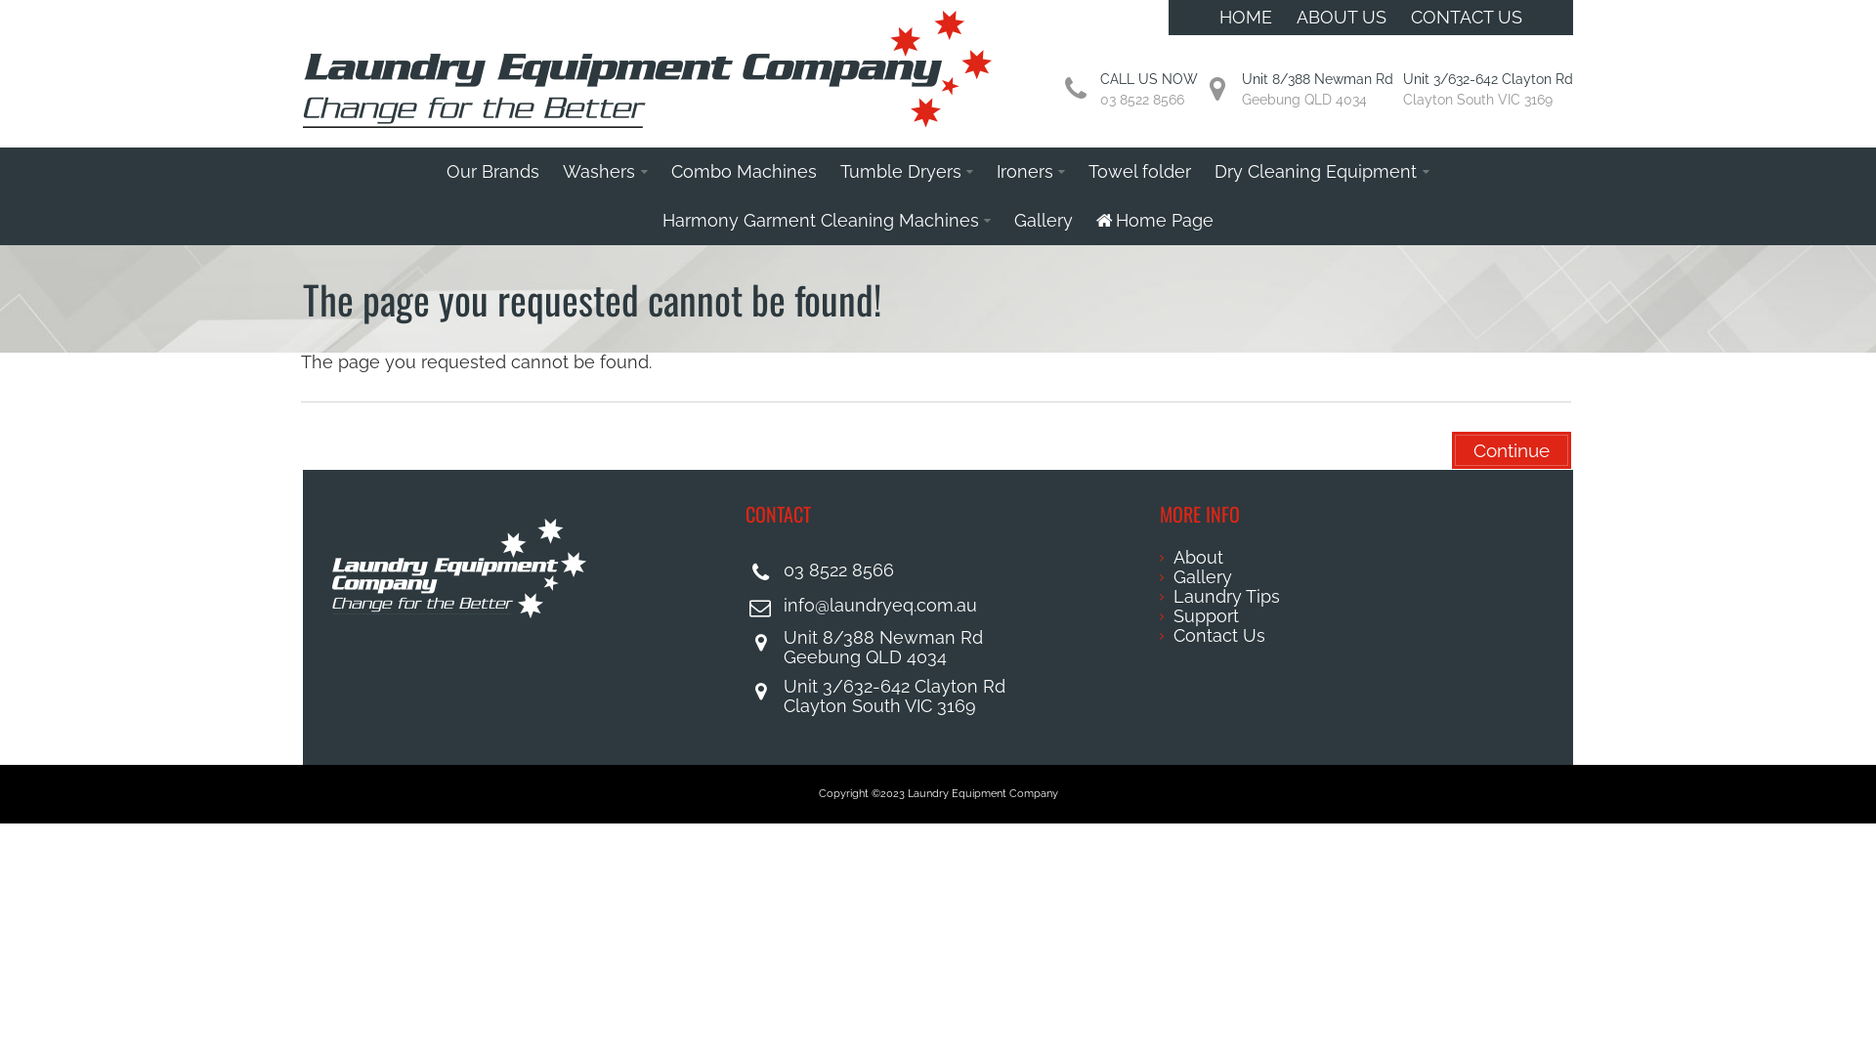 This screenshot has width=1876, height=1055. Describe the element at coordinates (1155, 221) in the screenshot. I see `Home Page` at that location.